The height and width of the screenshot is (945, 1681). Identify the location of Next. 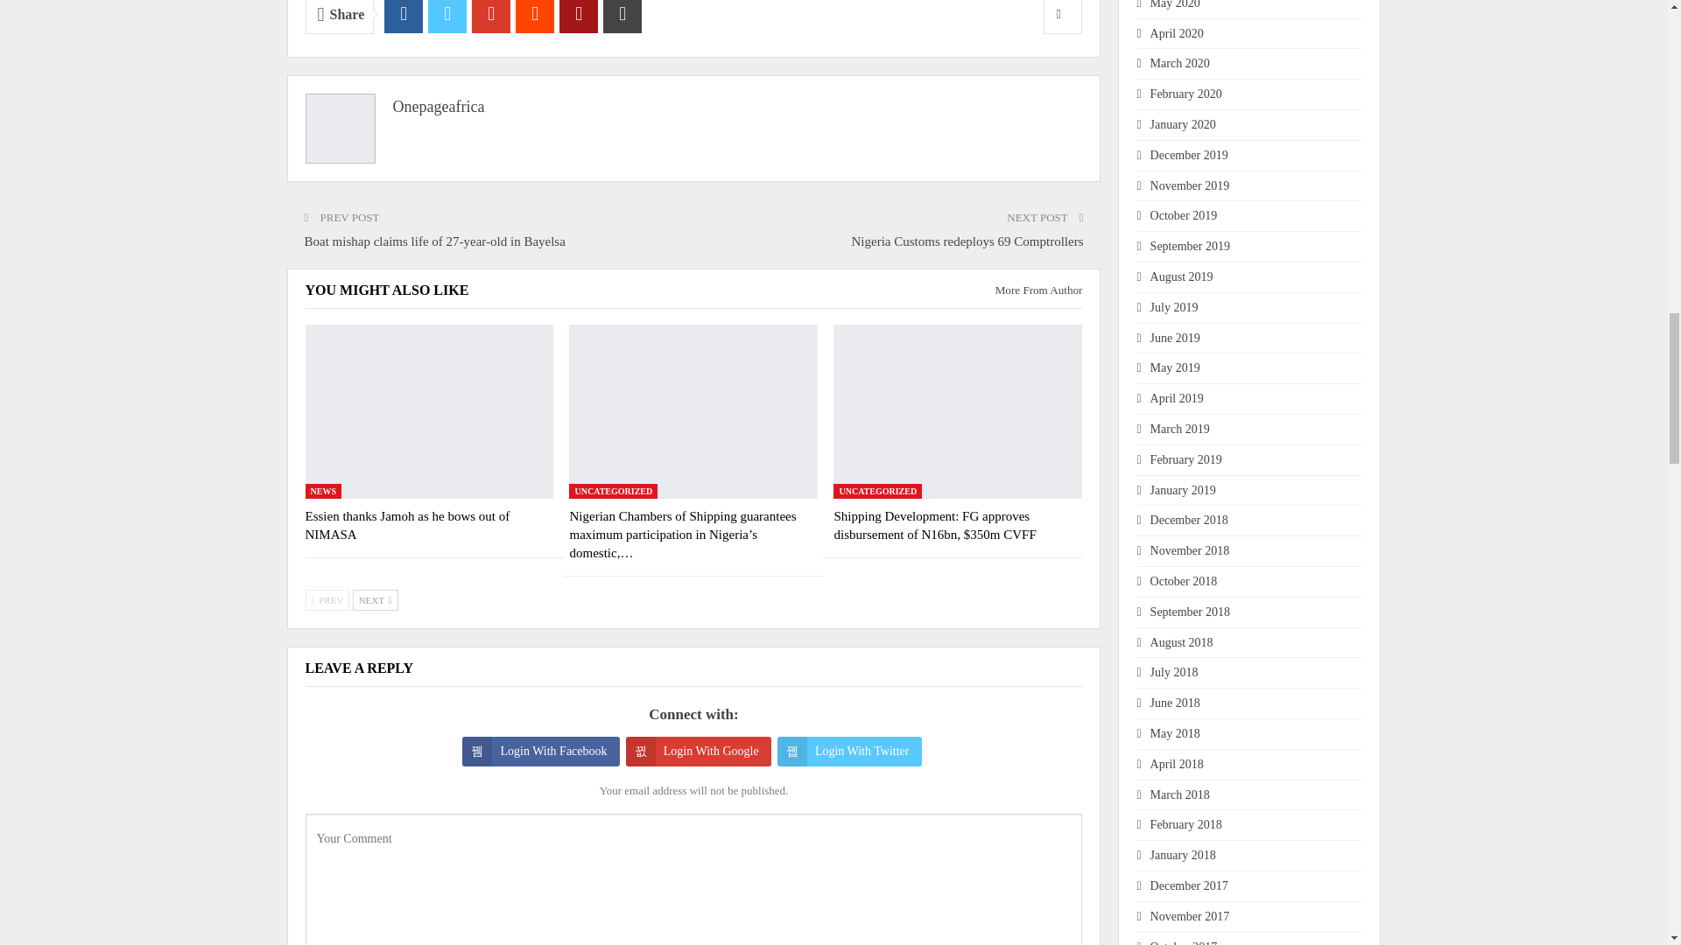
(376, 599).